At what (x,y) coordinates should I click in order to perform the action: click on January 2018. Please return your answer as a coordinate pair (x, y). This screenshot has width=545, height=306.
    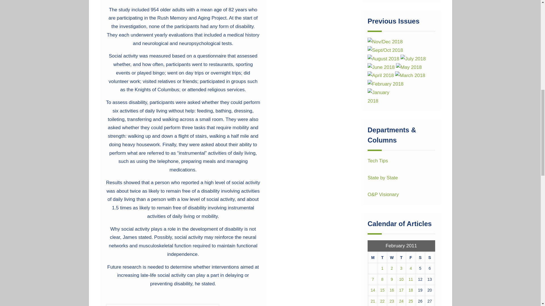
    Looking at the image, I should click on (383, 97).